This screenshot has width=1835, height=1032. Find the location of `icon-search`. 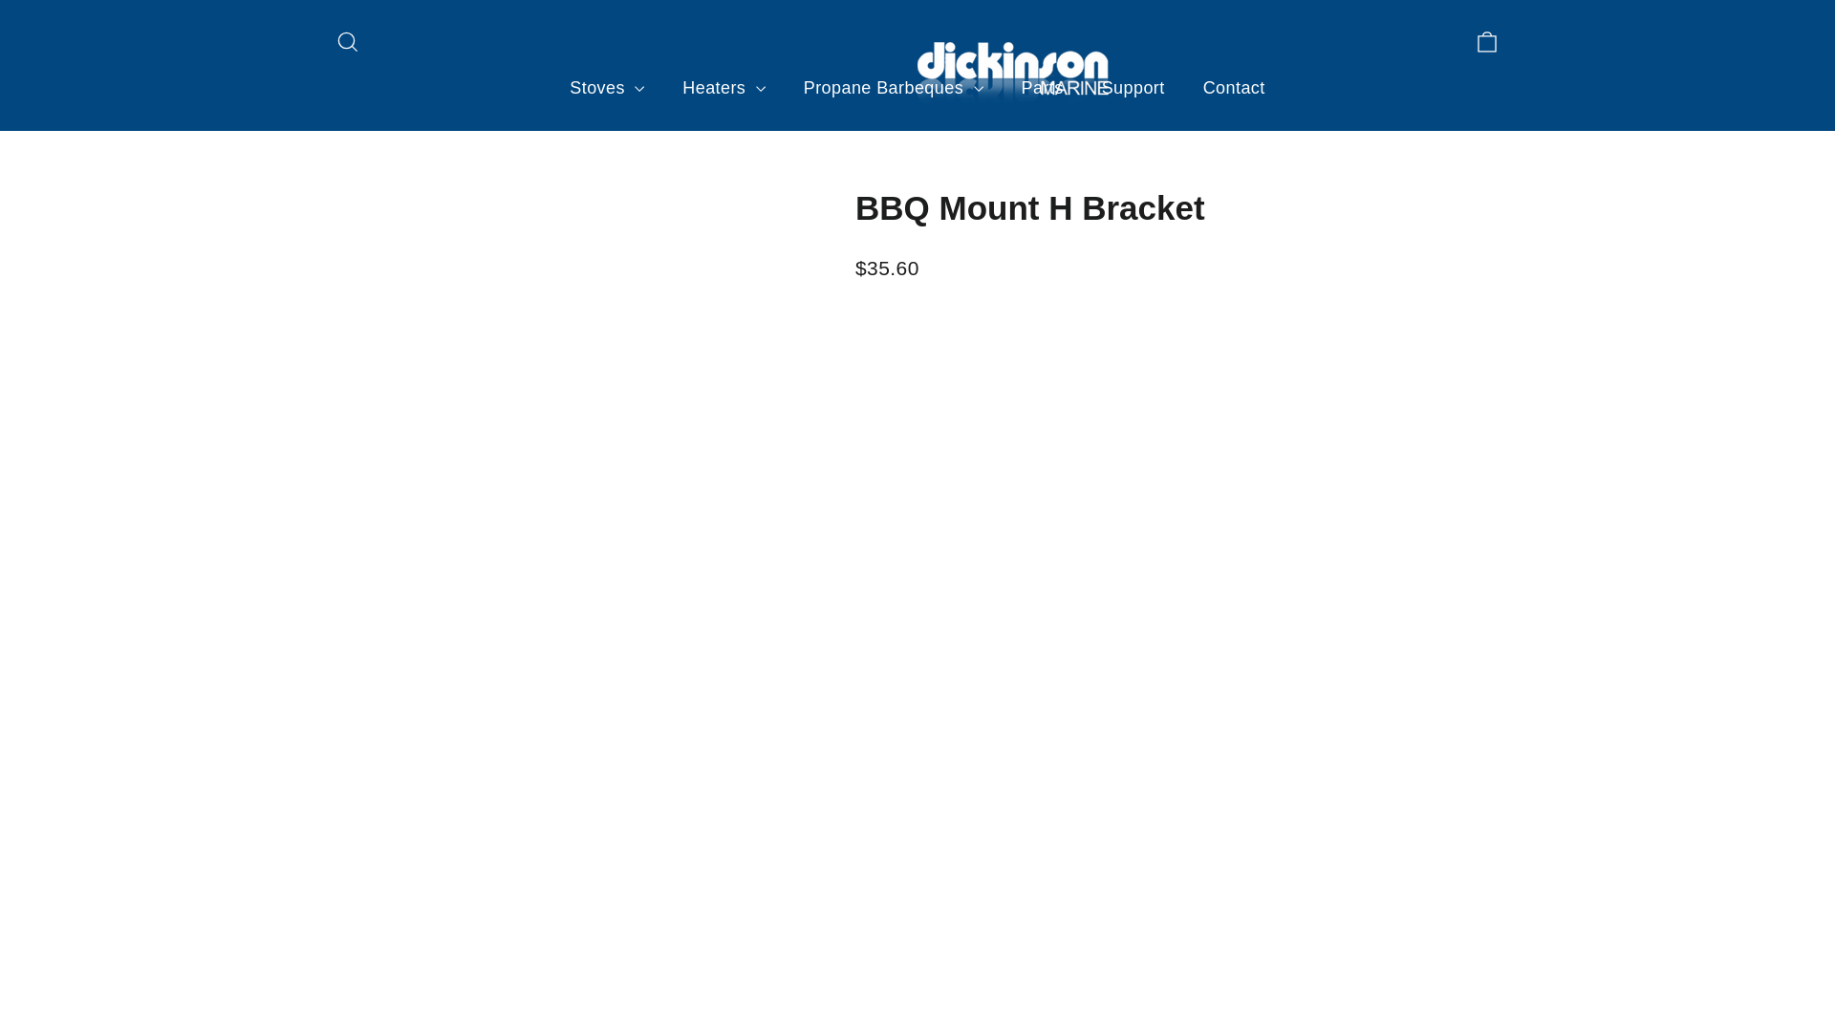

icon-search is located at coordinates (348, 42).